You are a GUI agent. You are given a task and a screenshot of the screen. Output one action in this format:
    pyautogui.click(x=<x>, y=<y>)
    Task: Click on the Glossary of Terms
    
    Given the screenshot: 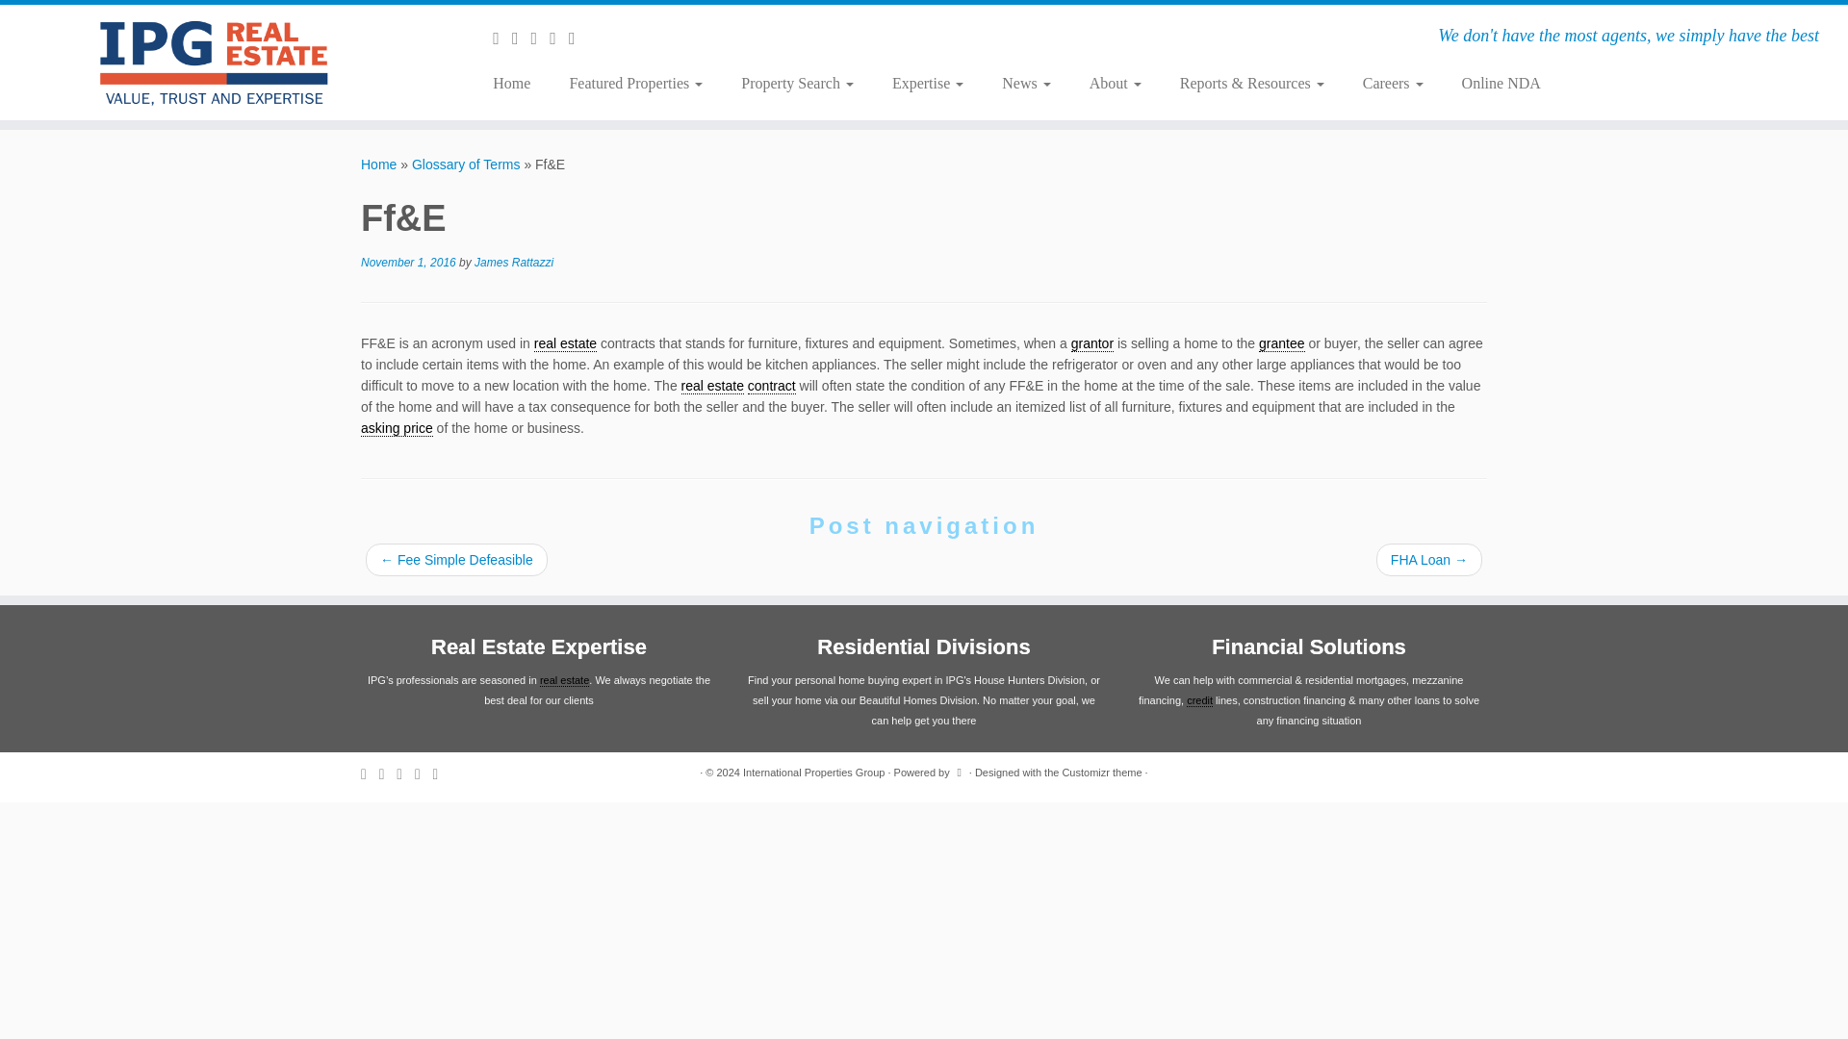 What is the action you would take?
    pyautogui.click(x=466, y=165)
    